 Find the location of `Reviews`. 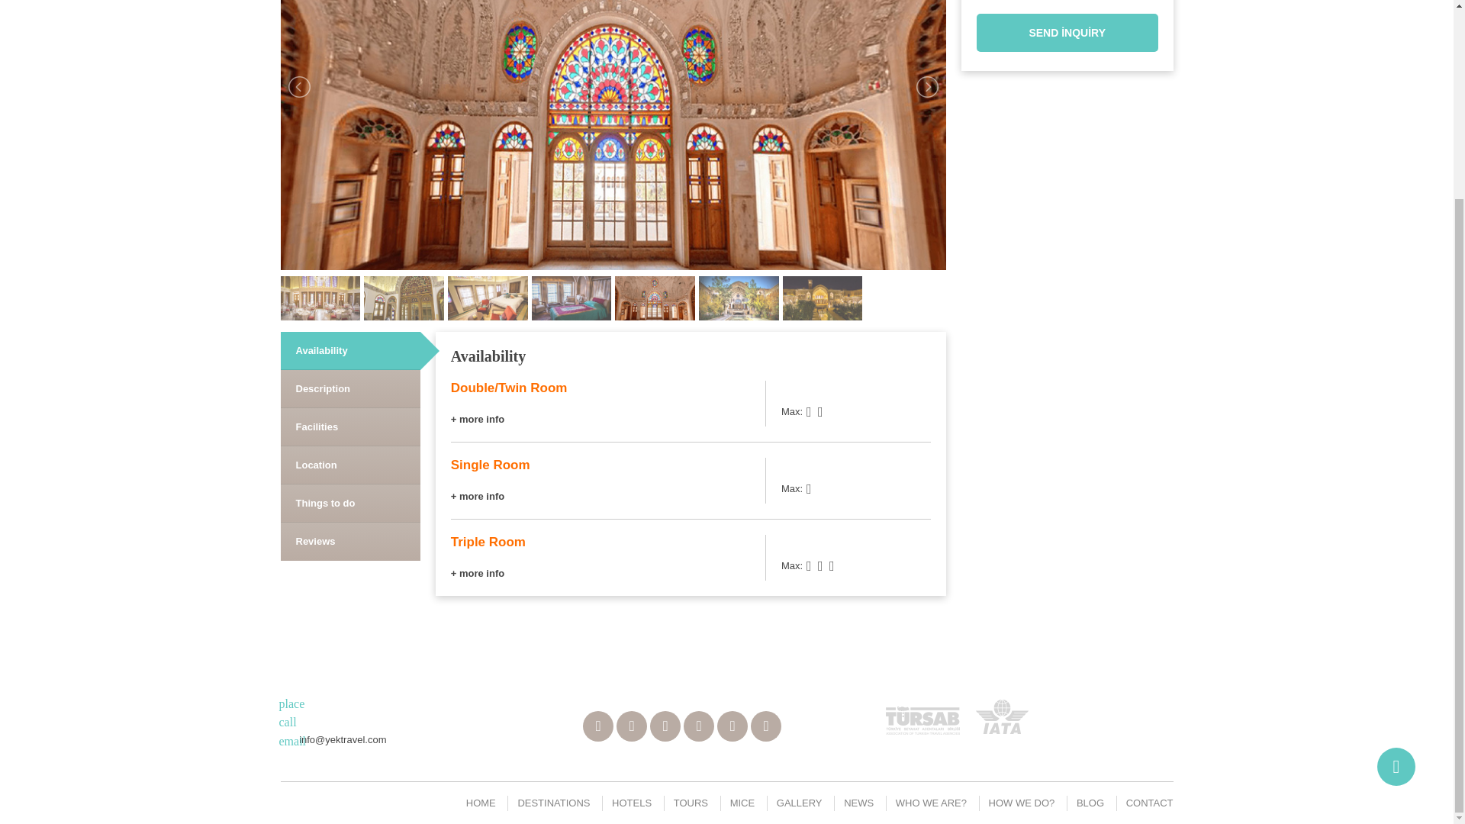

Reviews is located at coordinates (351, 542).